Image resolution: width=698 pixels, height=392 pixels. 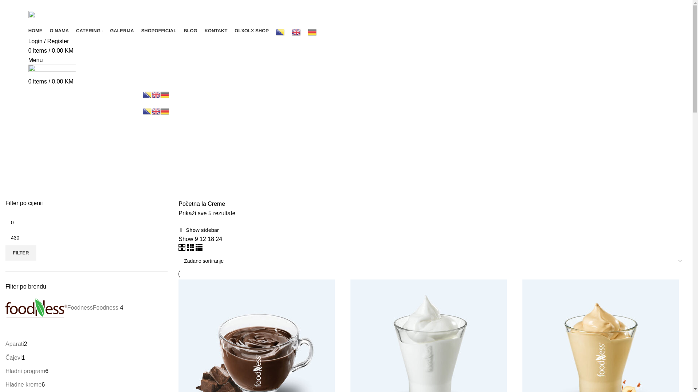 What do you see at coordinates (156, 111) in the screenshot?
I see `English` at bounding box center [156, 111].